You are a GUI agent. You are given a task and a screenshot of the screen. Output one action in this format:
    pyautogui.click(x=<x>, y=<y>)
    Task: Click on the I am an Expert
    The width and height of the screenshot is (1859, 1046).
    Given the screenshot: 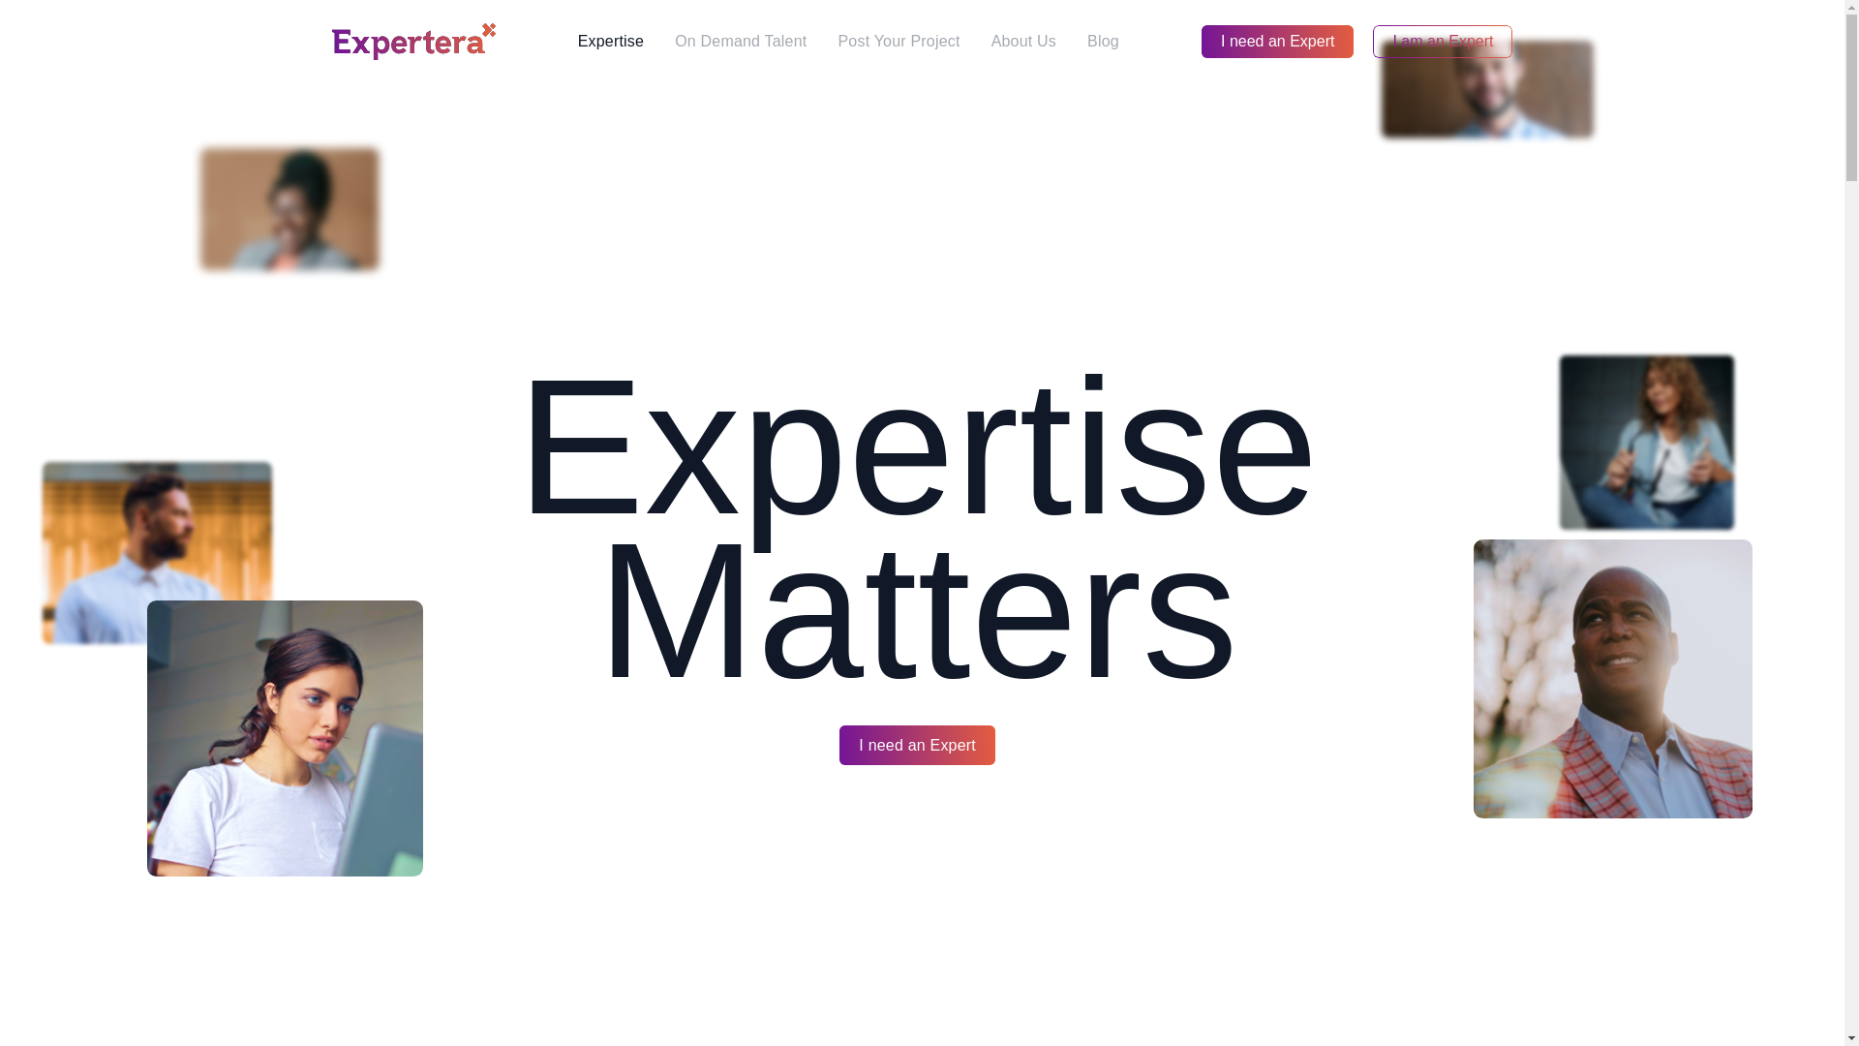 What is the action you would take?
    pyautogui.click(x=1443, y=41)
    